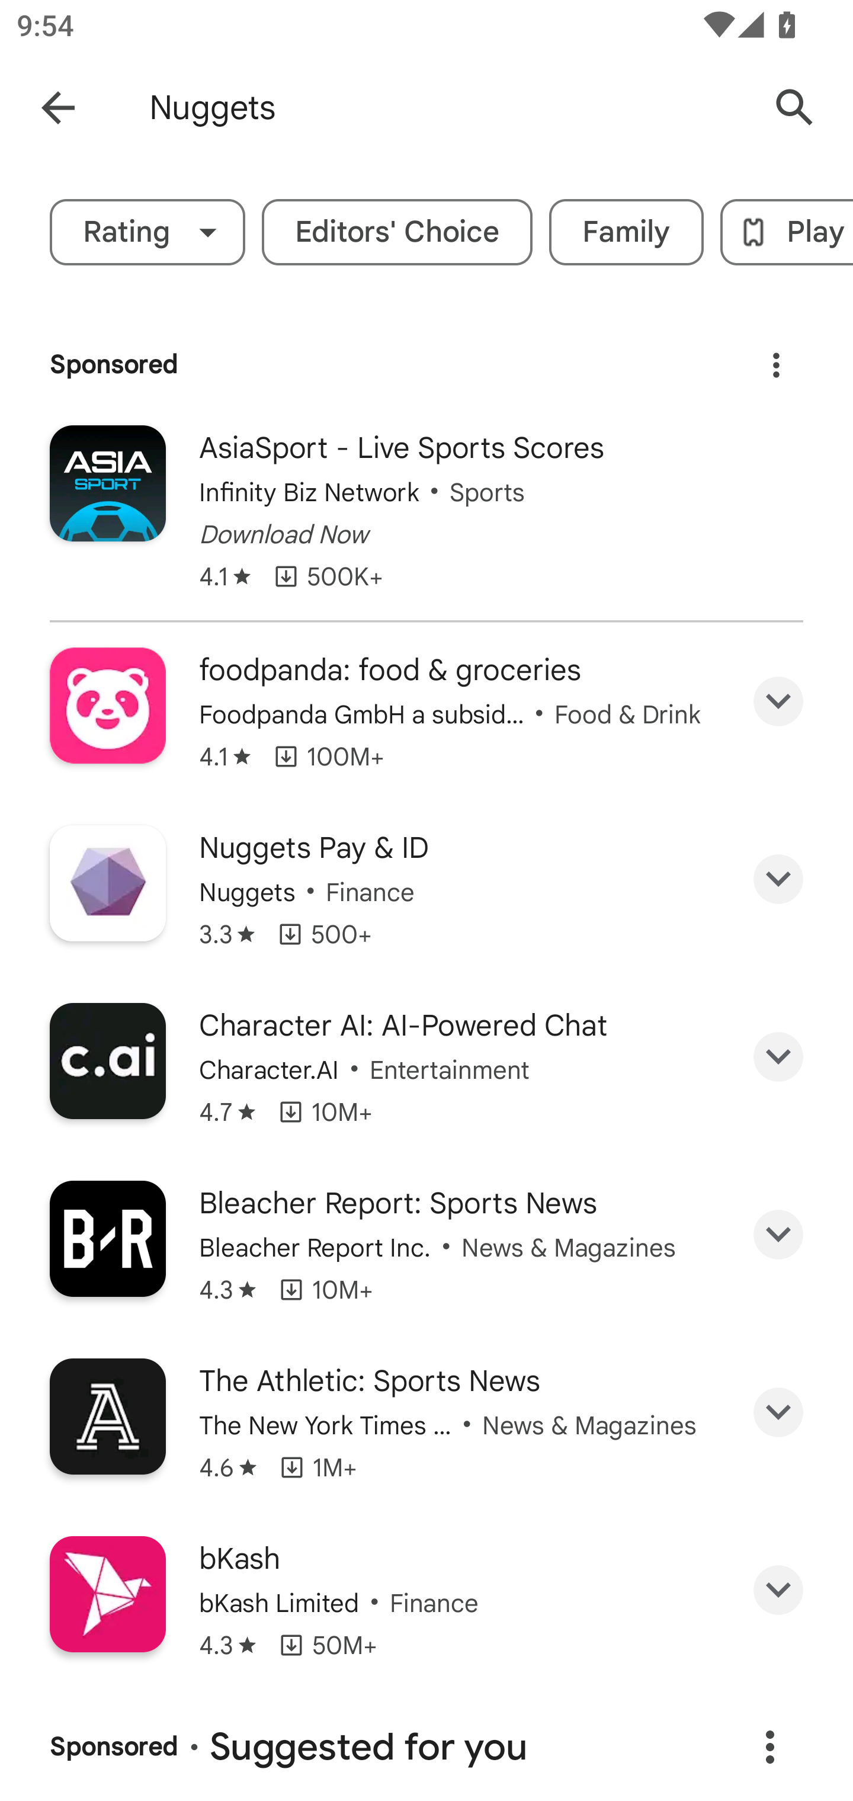 This screenshot has width=853, height=1801. I want to click on Expand content for The Athletic: Sports News, so click(778, 1412).